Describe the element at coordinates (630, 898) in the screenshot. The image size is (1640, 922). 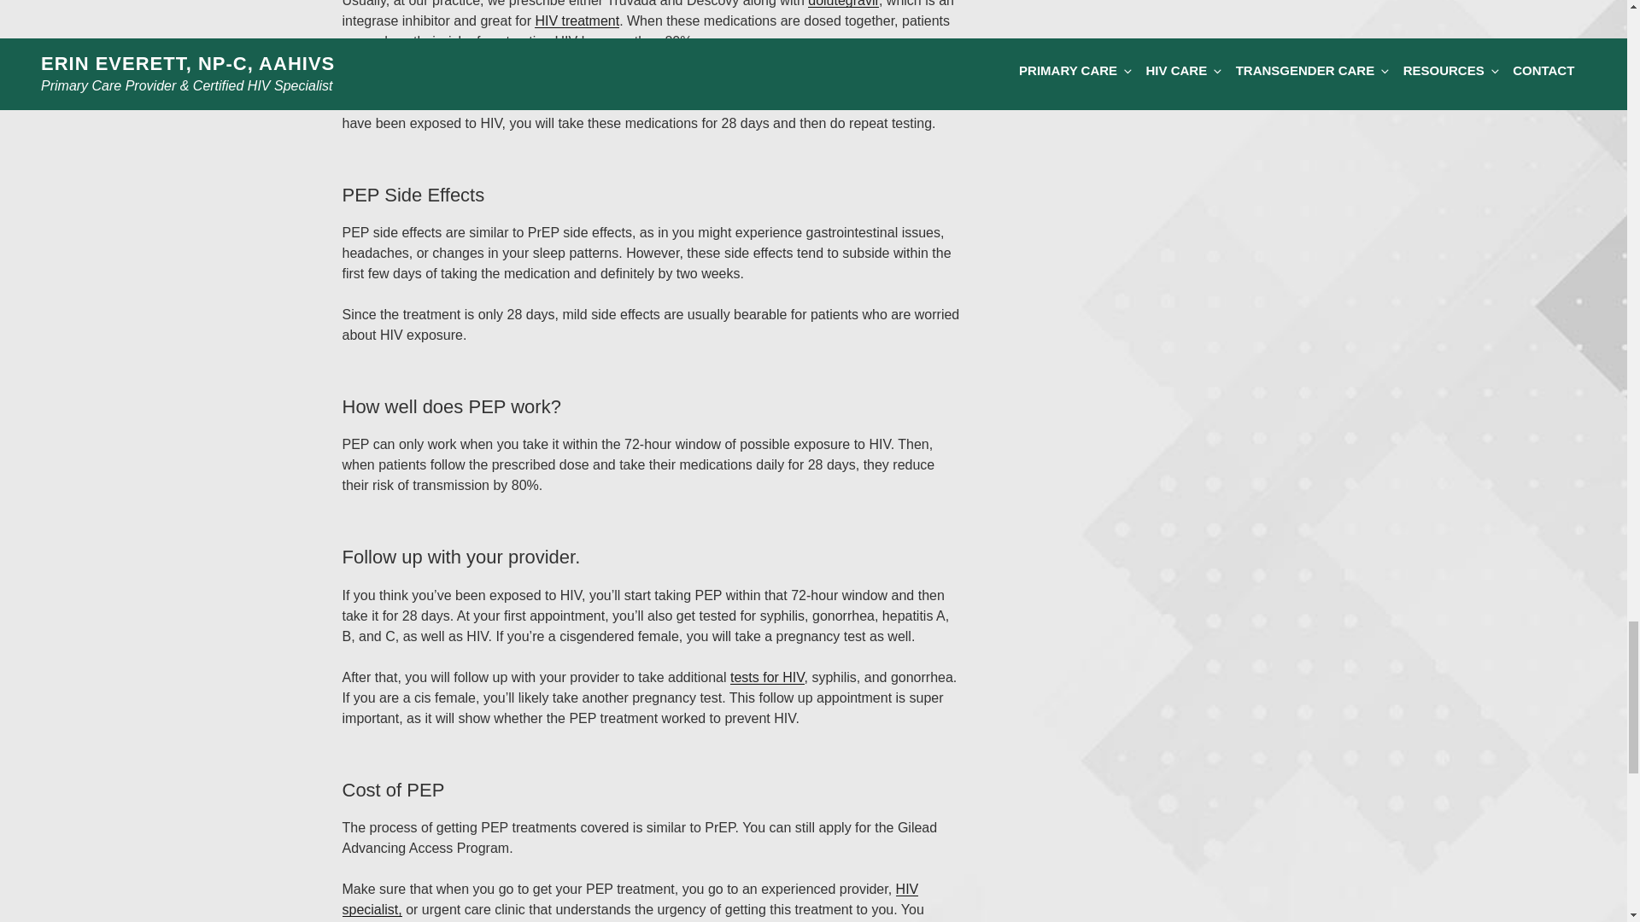
I see `HIV specialist,` at that location.